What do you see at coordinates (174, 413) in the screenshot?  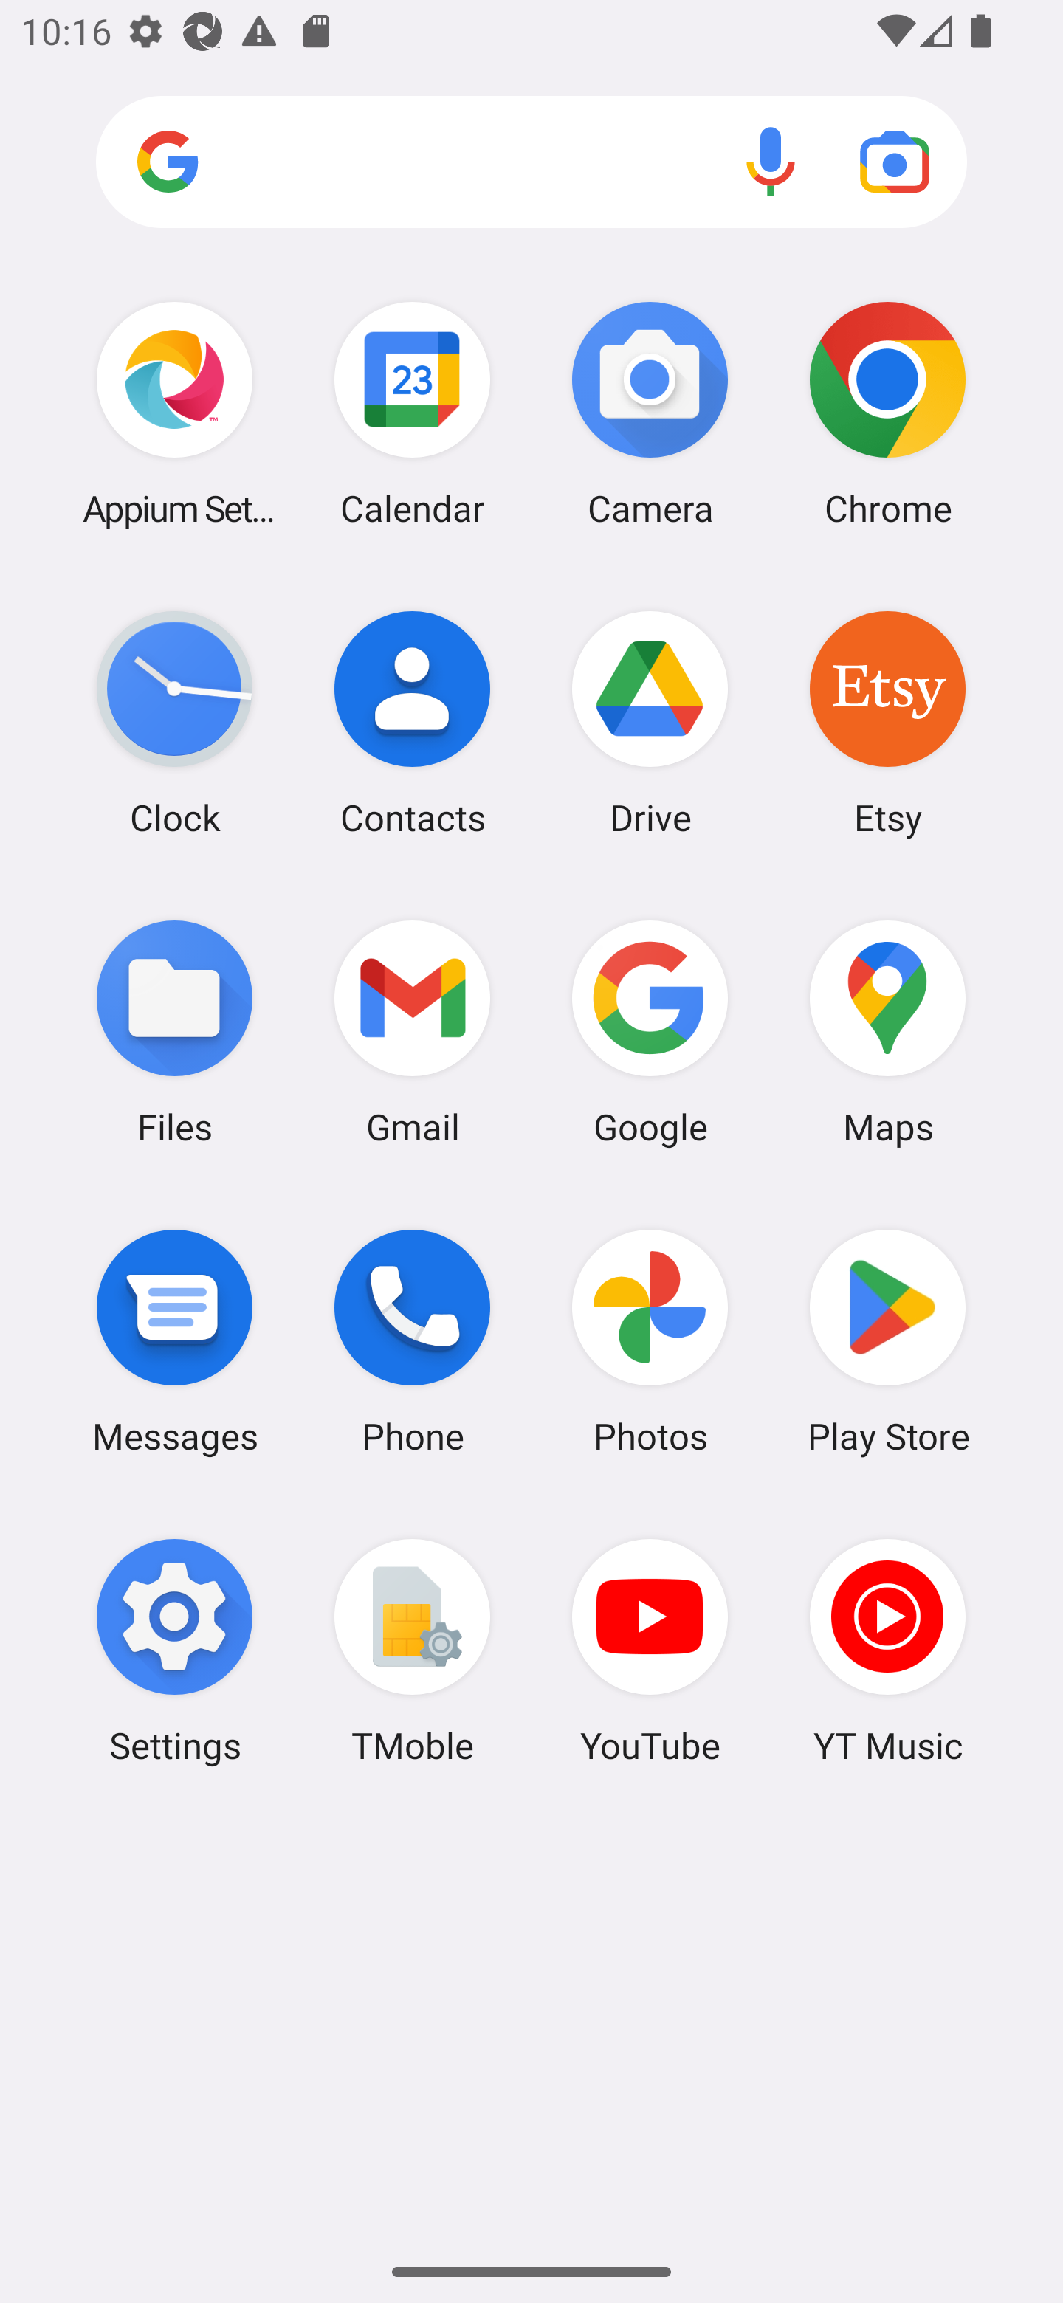 I see `Appium Settings` at bounding box center [174, 413].